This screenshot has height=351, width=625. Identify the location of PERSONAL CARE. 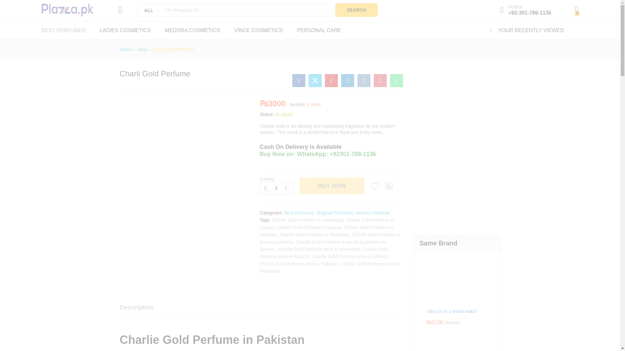
(319, 31).